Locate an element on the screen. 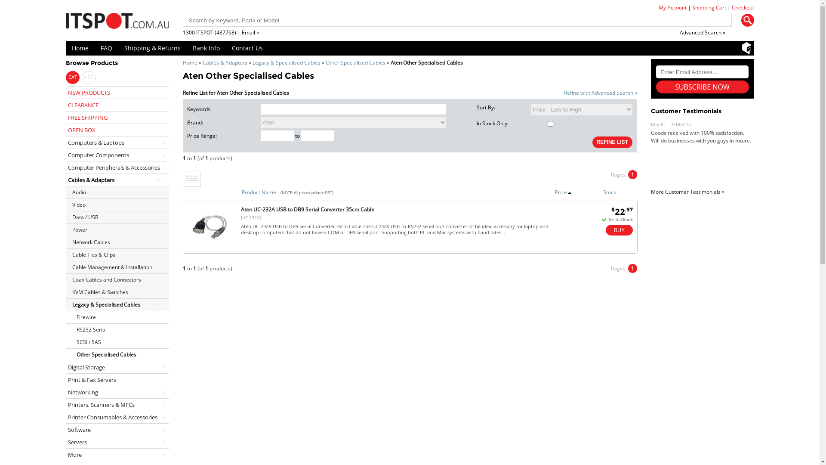 The height and width of the screenshot is (465, 826). CAT is located at coordinates (72, 77).